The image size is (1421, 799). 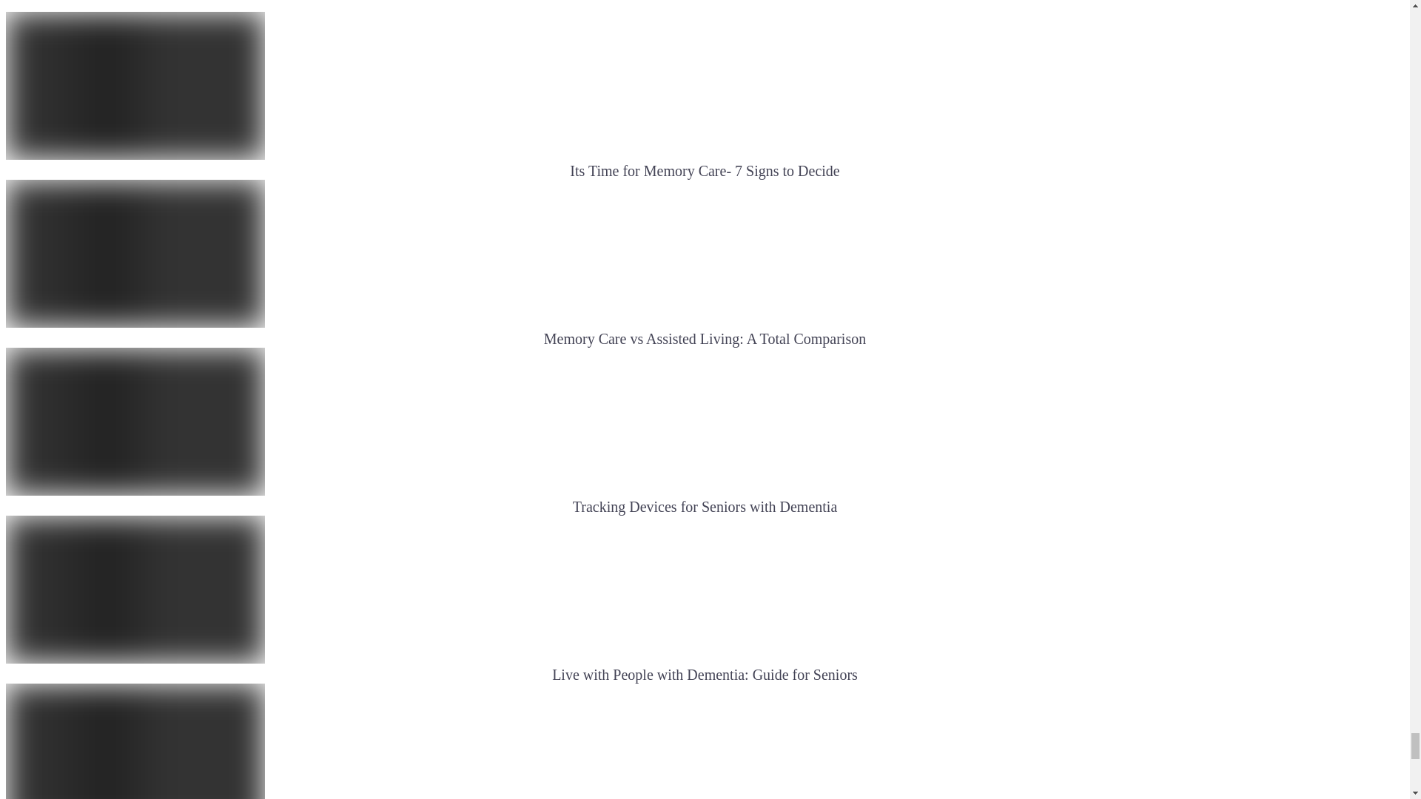 I want to click on Memory Care vs Assisted Living: A Total Comparison, so click(x=135, y=253).